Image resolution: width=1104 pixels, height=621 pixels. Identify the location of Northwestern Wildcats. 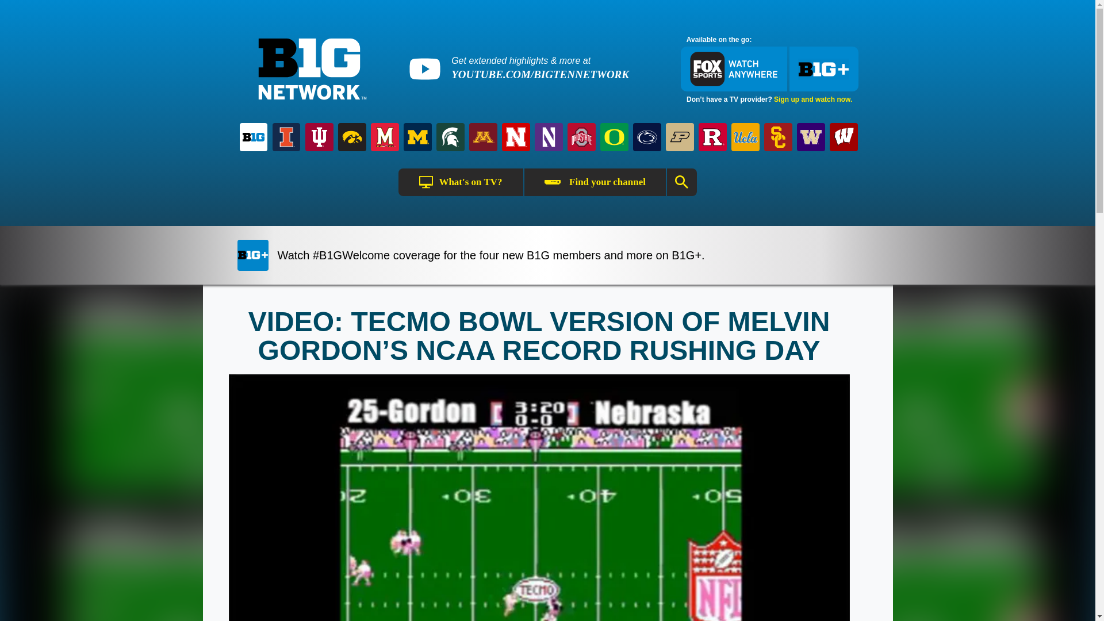
(549, 137).